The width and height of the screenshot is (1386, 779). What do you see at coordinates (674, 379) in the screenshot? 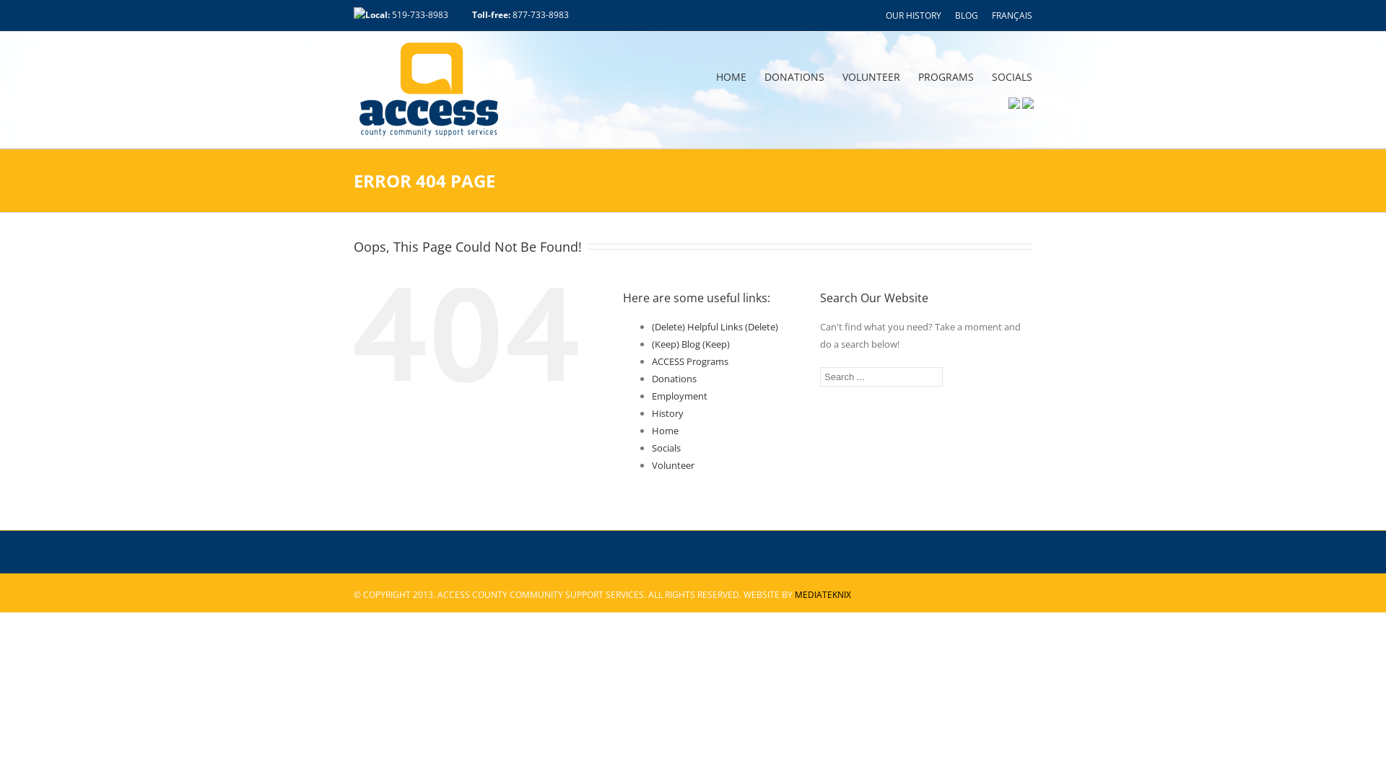
I see `Donations` at bounding box center [674, 379].